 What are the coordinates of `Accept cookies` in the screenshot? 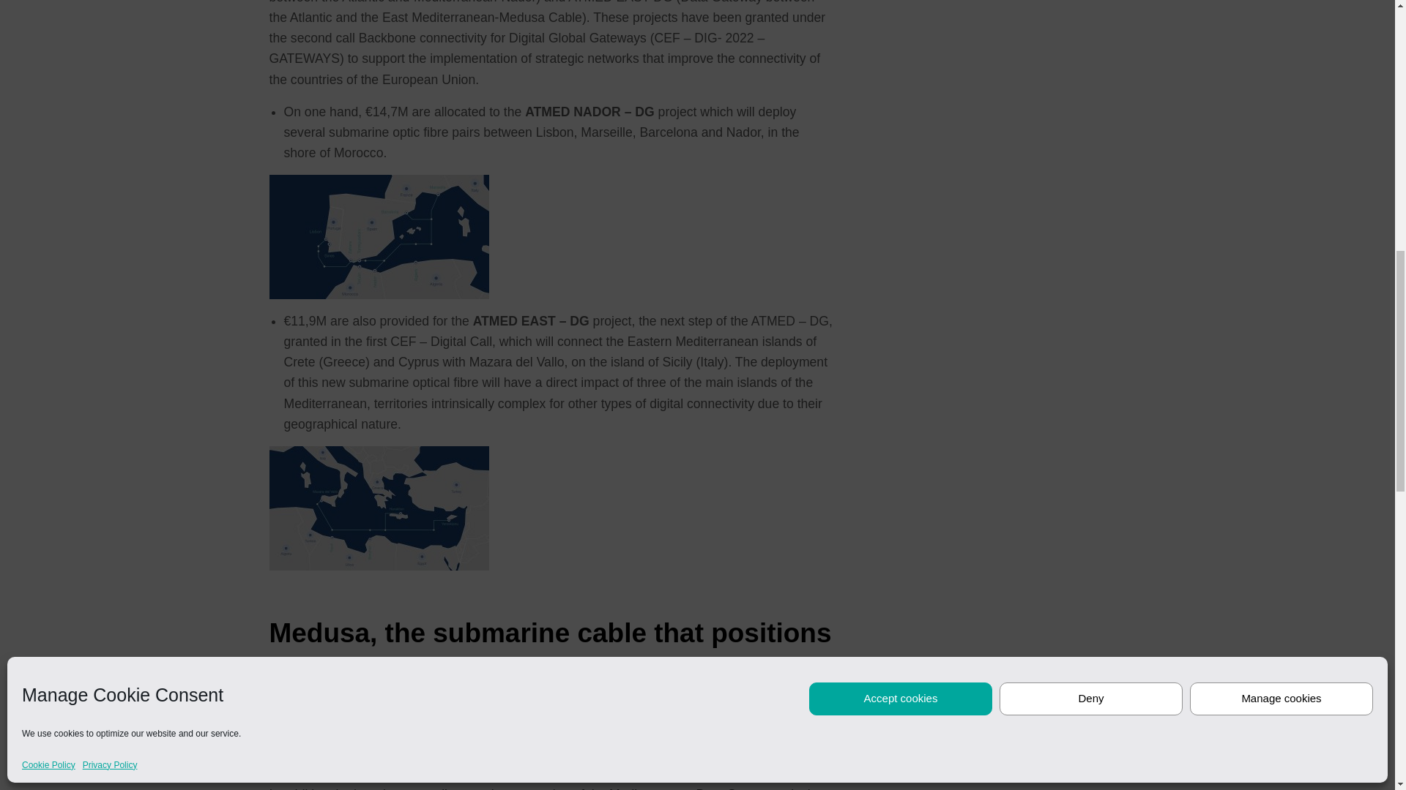 It's located at (901, 304).